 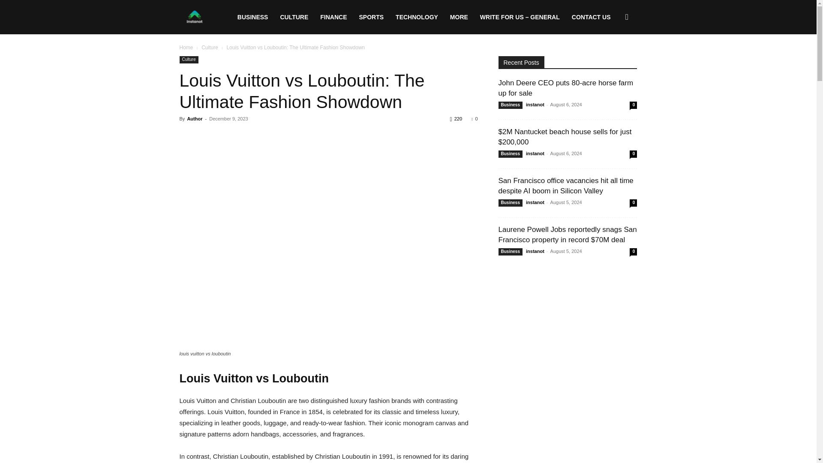 What do you see at coordinates (591, 17) in the screenshot?
I see `CONTACT US` at bounding box center [591, 17].